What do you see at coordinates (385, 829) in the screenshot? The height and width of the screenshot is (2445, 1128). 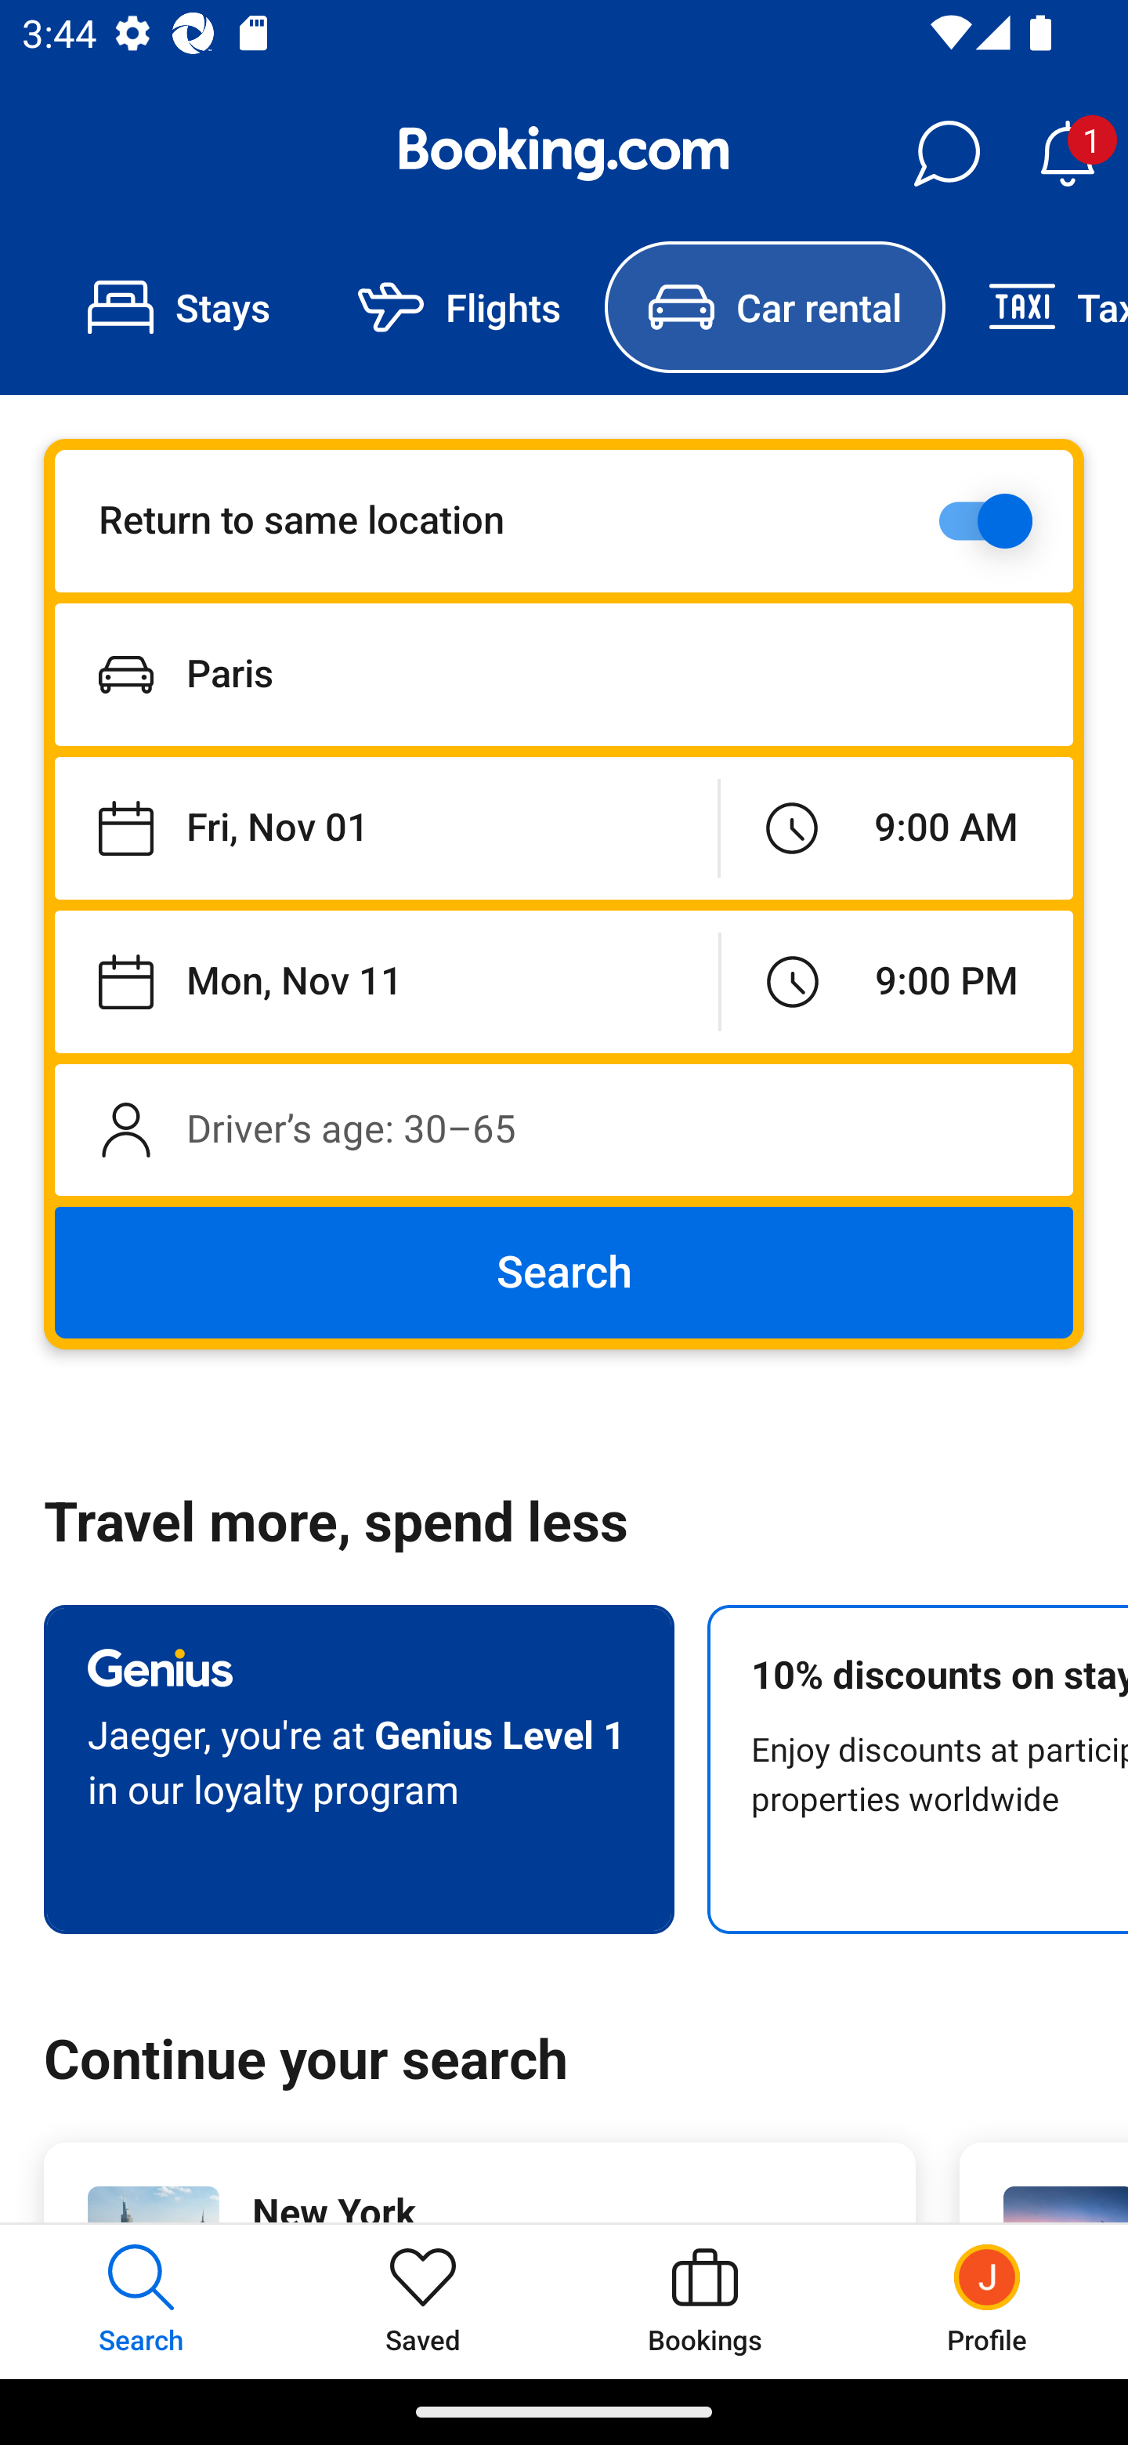 I see `Pick-up date: 2024-11-01` at bounding box center [385, 829].